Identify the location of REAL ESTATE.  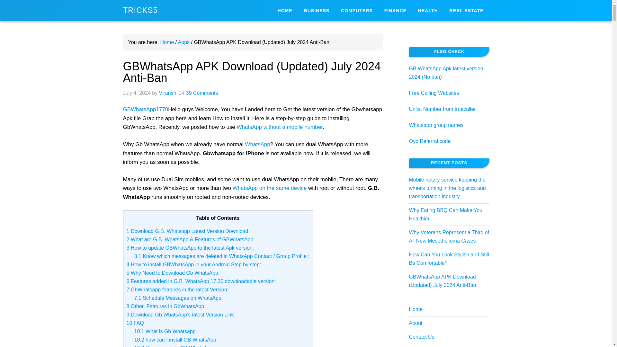
(466, 10).